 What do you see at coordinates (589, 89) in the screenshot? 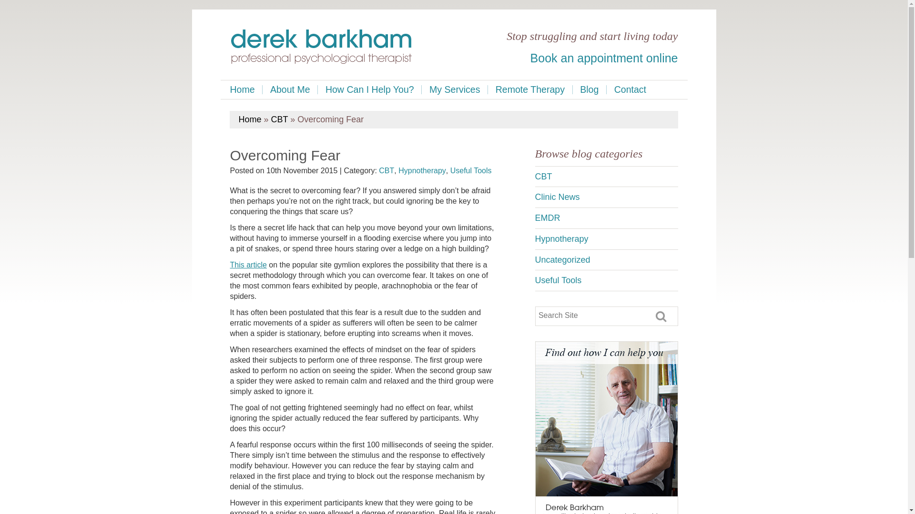
I see `Blog` at bounding box center [589, 89].